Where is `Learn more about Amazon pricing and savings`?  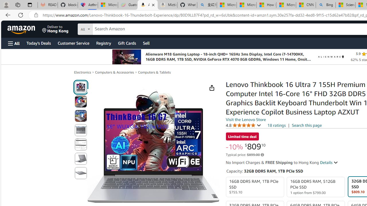
Learn more about Amazon pricing and savings is located at coordinates (262, 155).